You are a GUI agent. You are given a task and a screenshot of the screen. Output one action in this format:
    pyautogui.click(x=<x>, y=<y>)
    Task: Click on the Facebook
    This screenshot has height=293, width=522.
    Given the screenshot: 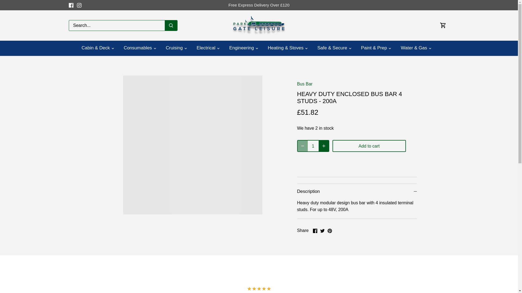 What is the action you would take?
    pyautogui.click(x=71, y=5)
    